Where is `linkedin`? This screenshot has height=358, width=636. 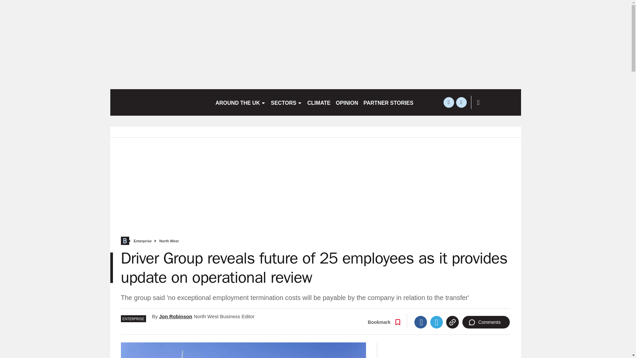 linkedin is located at coordinates (461, 102).